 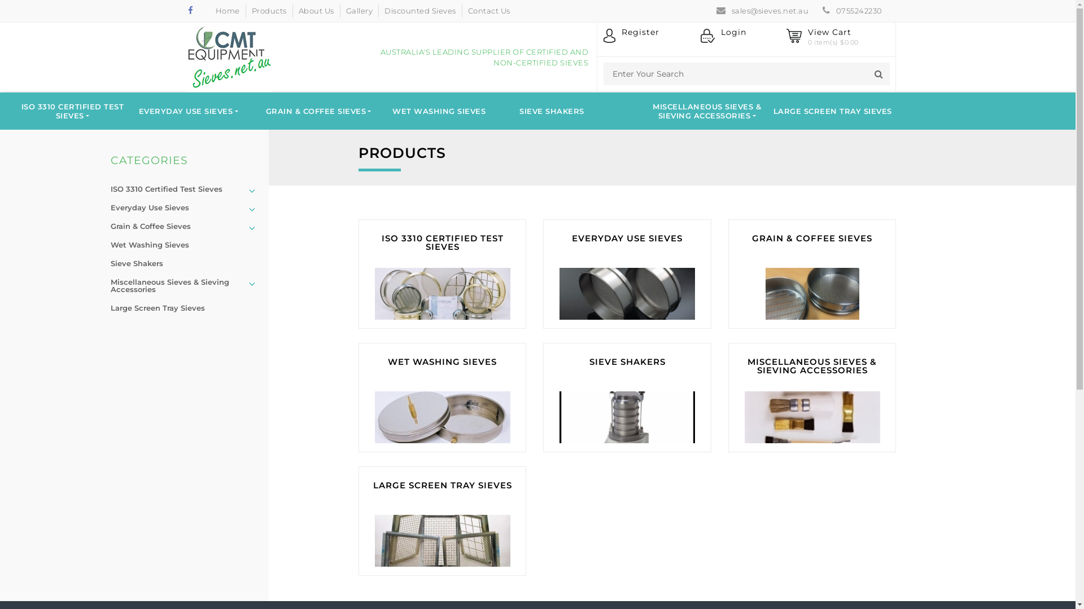 I want to click on Products, so click(x=272, y=11).